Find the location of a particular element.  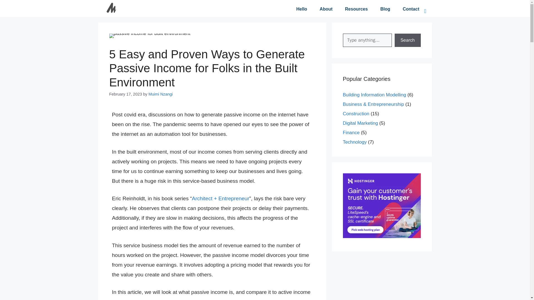

Blog is located at coordinates (385, 9).